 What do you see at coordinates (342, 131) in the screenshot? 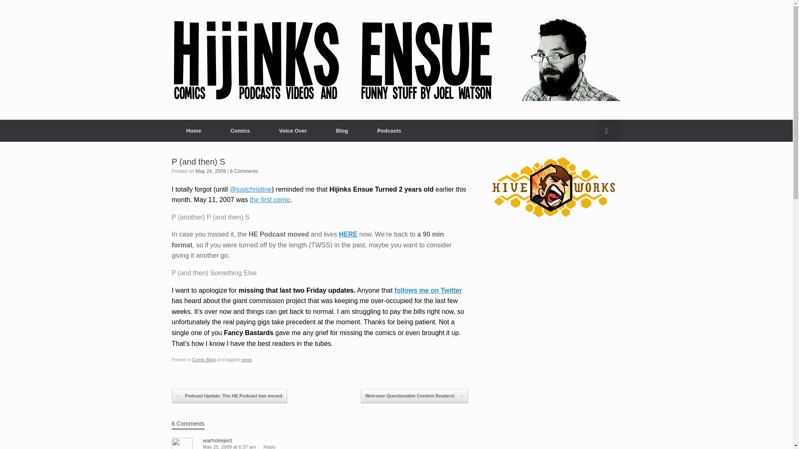
I see `Blog` at bounding box center [342, 131].